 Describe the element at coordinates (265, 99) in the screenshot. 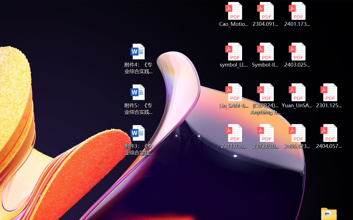

I see `(CVPR24)Matching Anything by Segmenting Anything.pdf` at that location.